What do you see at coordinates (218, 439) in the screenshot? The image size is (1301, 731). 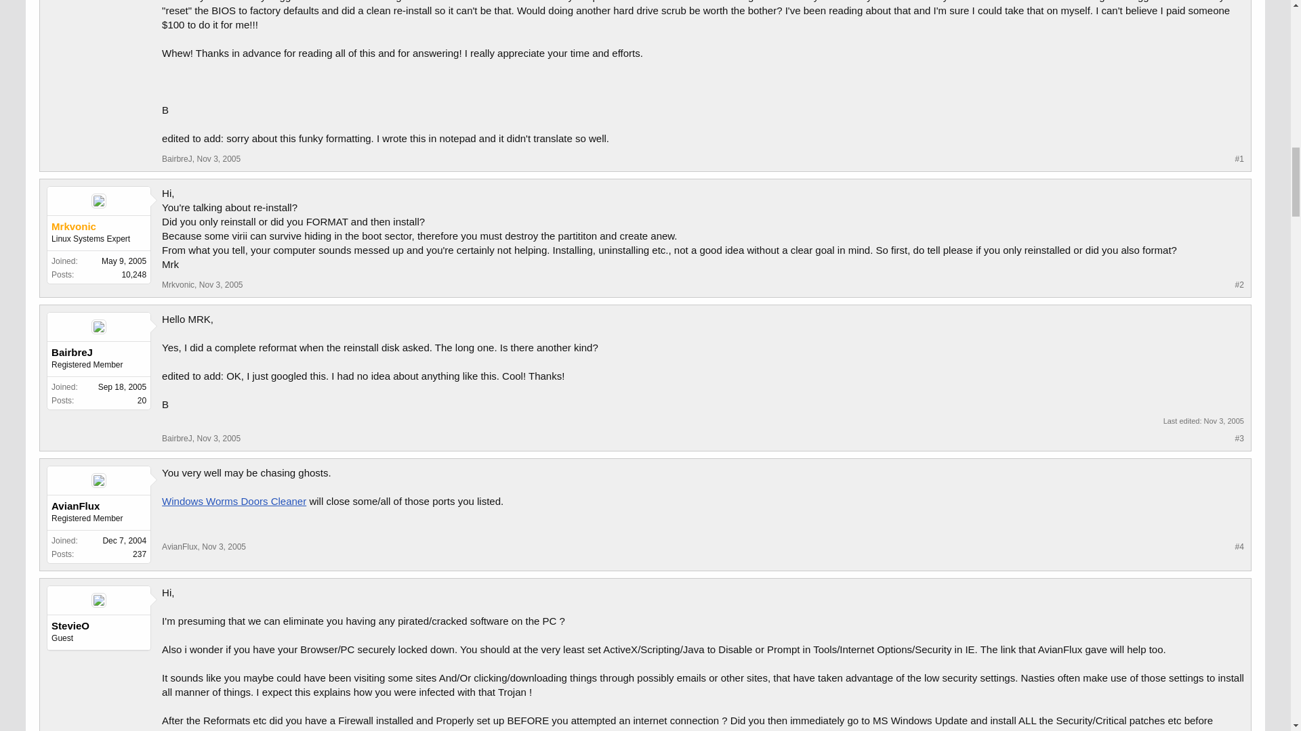 I see `Permalink` at bounding box center [218, 439].